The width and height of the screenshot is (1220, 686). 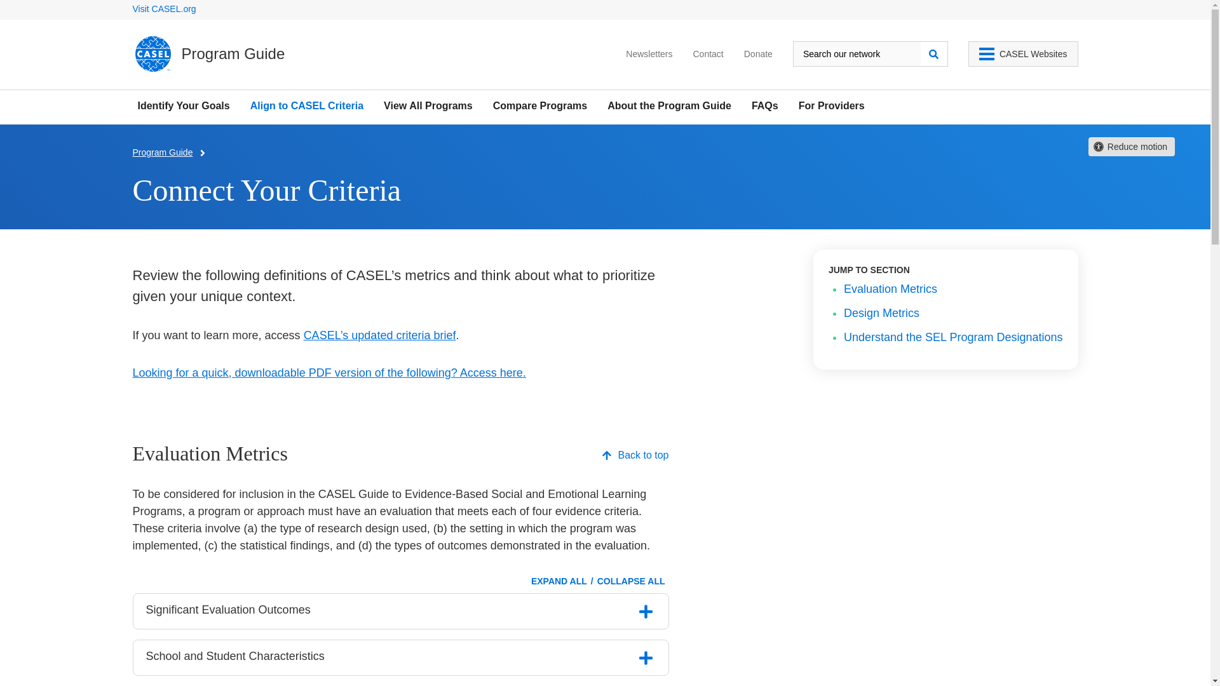 I want to click on COLLAPSE ALL, so click(x=630, y=581).